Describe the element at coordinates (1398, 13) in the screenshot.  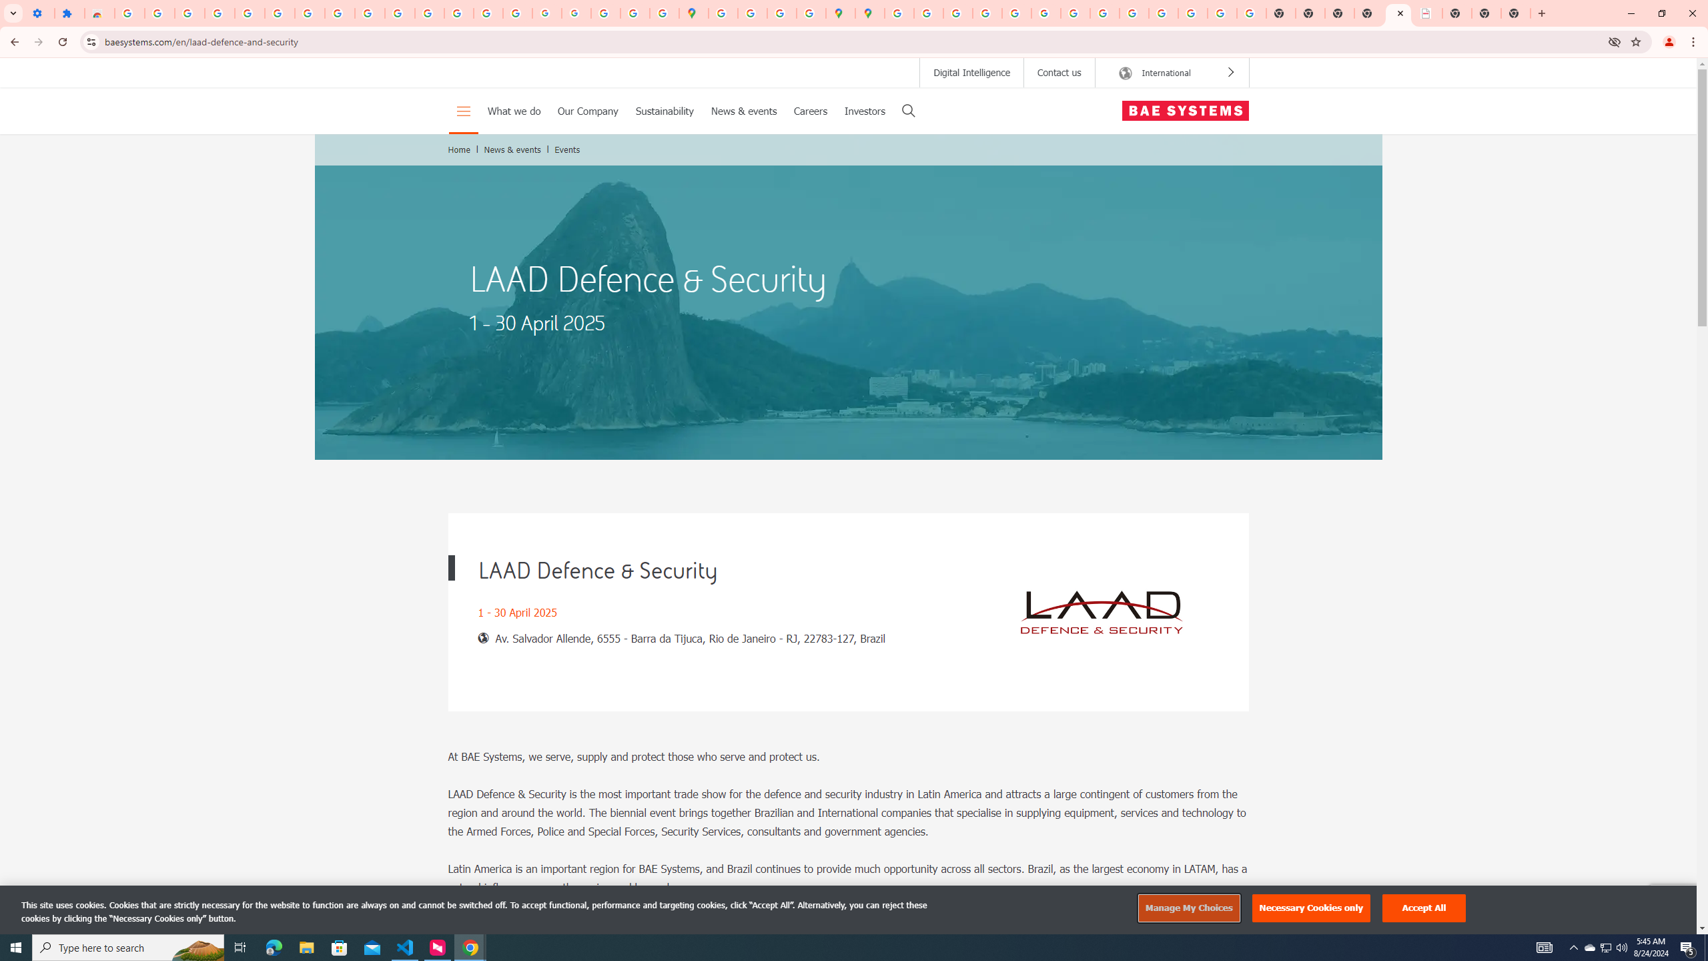
I see `LAAD Defence & Security 2025 | BAE Systems` at that location.